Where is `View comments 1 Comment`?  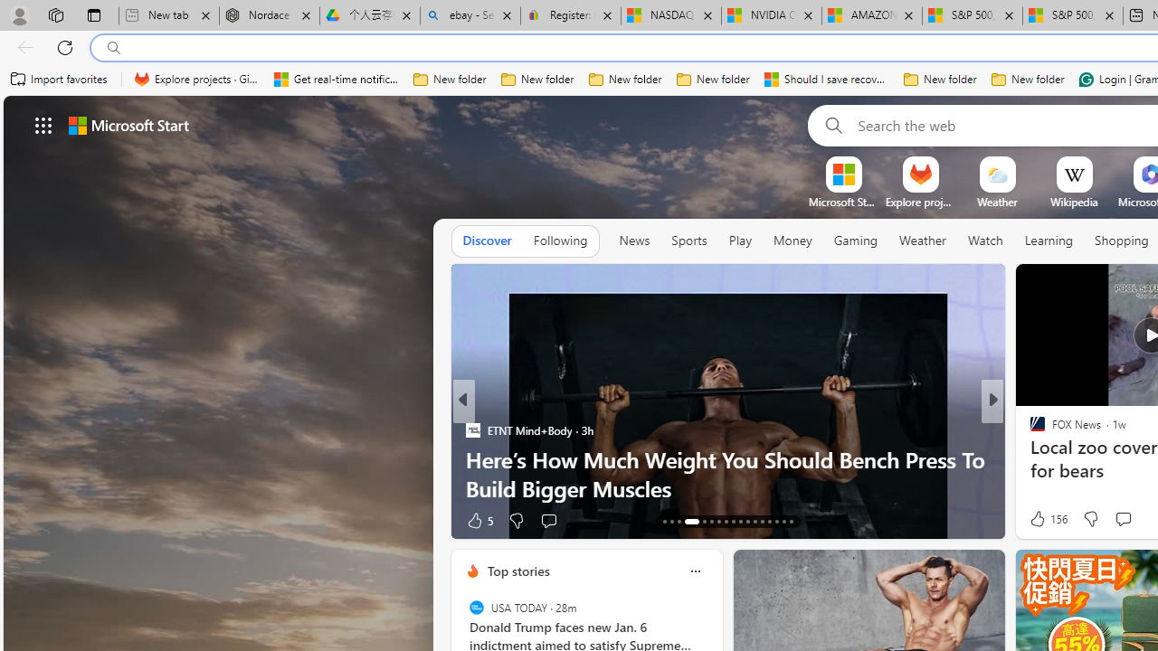
View comments 1 Comment is located at coordinates (1116, 519).